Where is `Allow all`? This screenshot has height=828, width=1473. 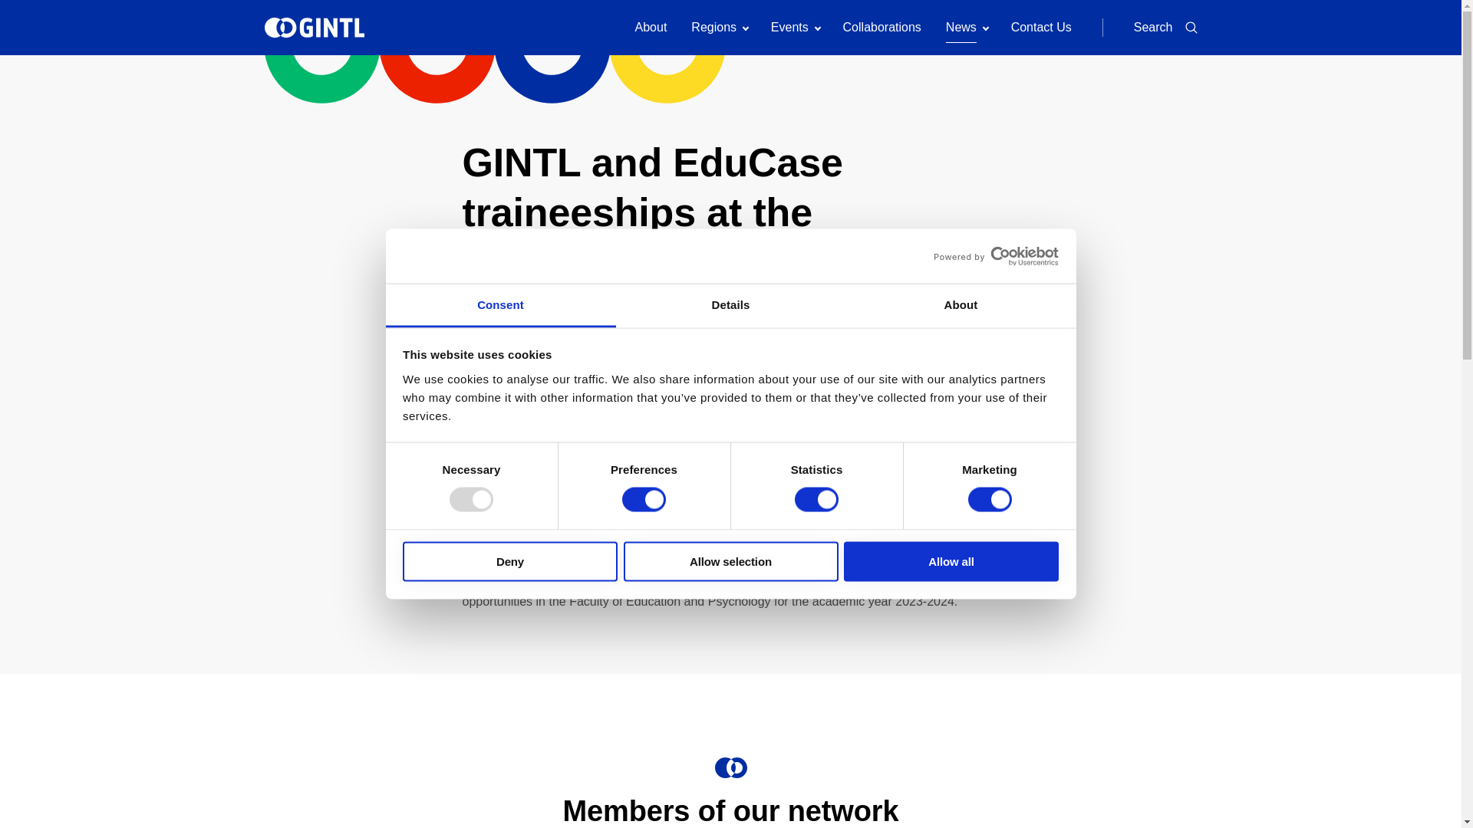 Allow all is located at coordinates (951, 561).